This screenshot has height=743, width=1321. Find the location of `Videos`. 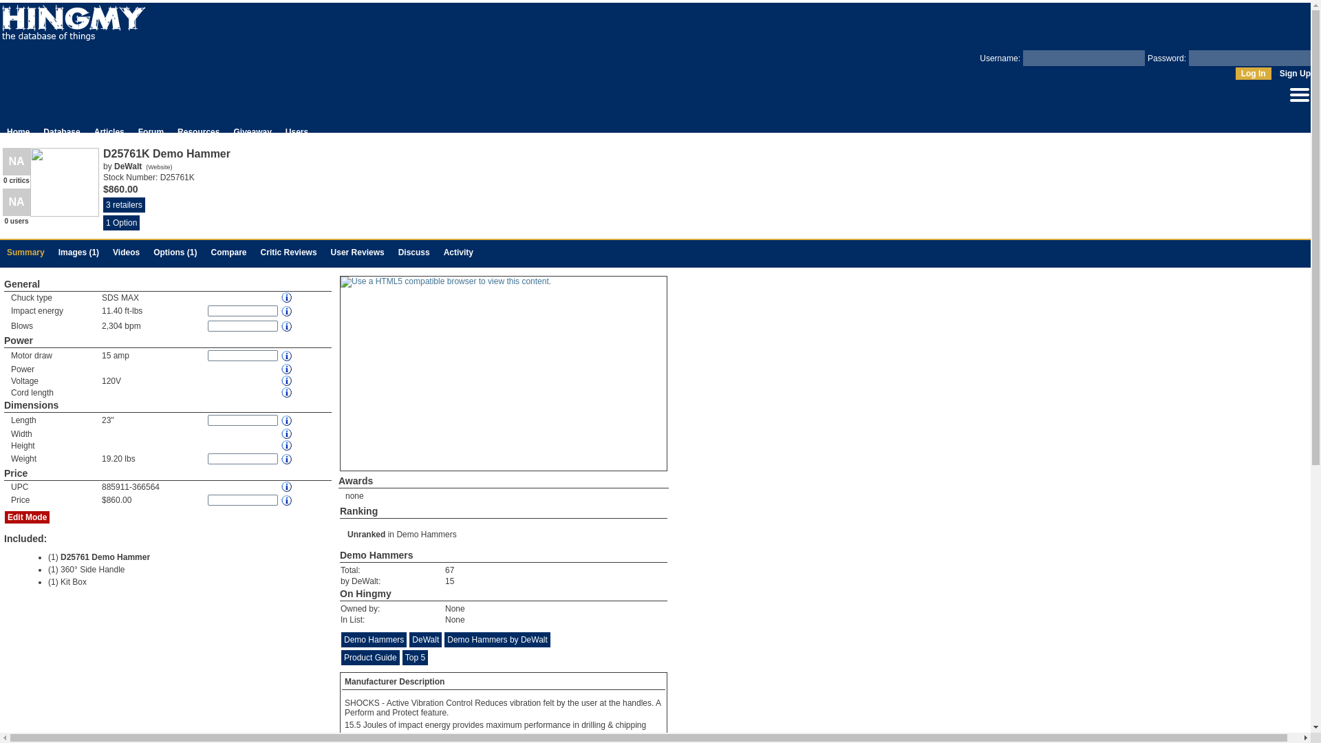

Videos is located at coordinates (126, 252).